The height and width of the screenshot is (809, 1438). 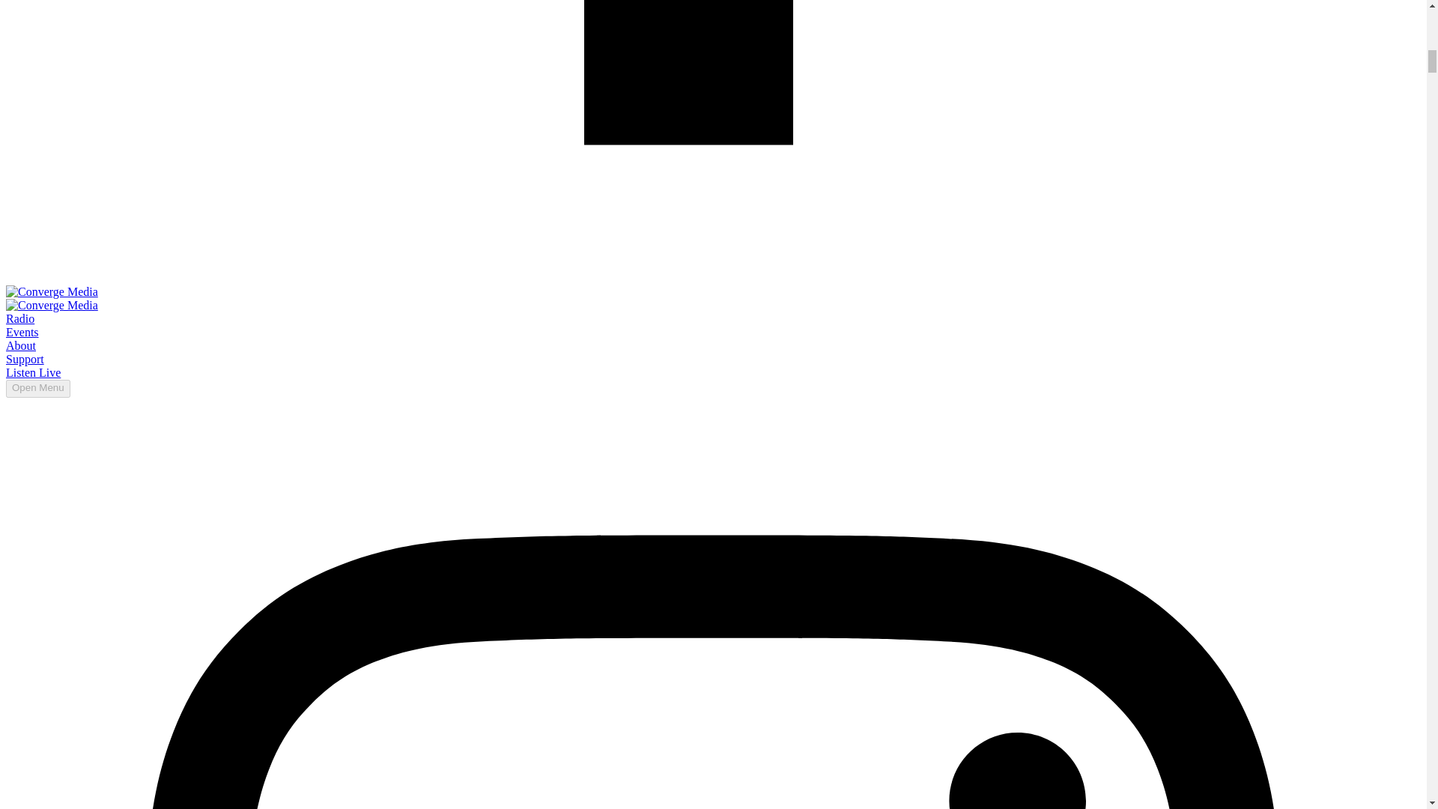 What do you see at coordinates (19, 318) in the screenshot?
I see `Radio` at bounding box center [19, 318].